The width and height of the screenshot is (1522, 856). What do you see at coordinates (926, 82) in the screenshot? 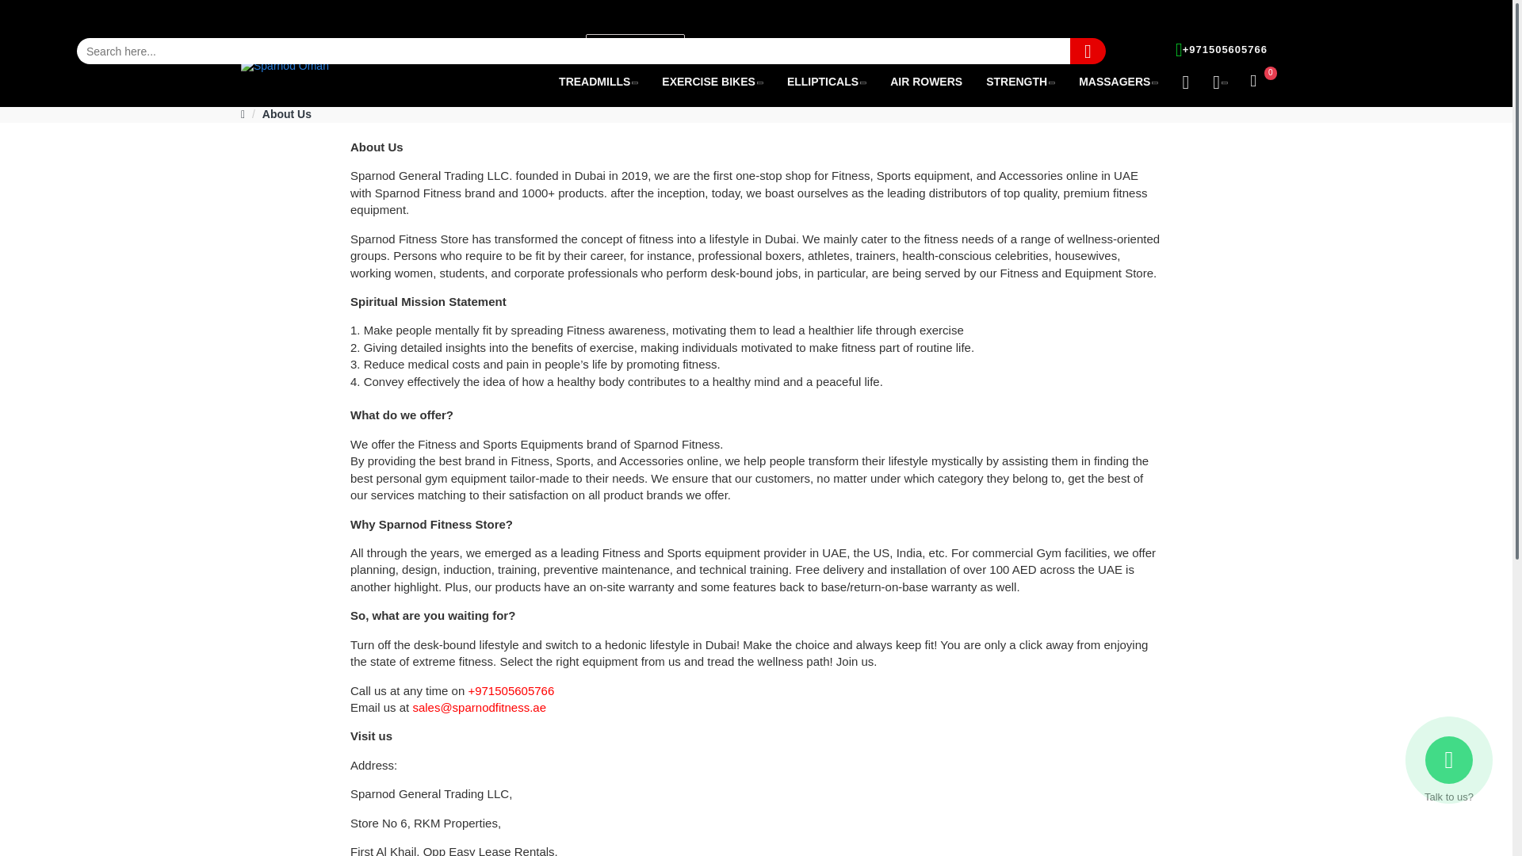
I see `AIR ROWERS` at bounding box center [926, 82].